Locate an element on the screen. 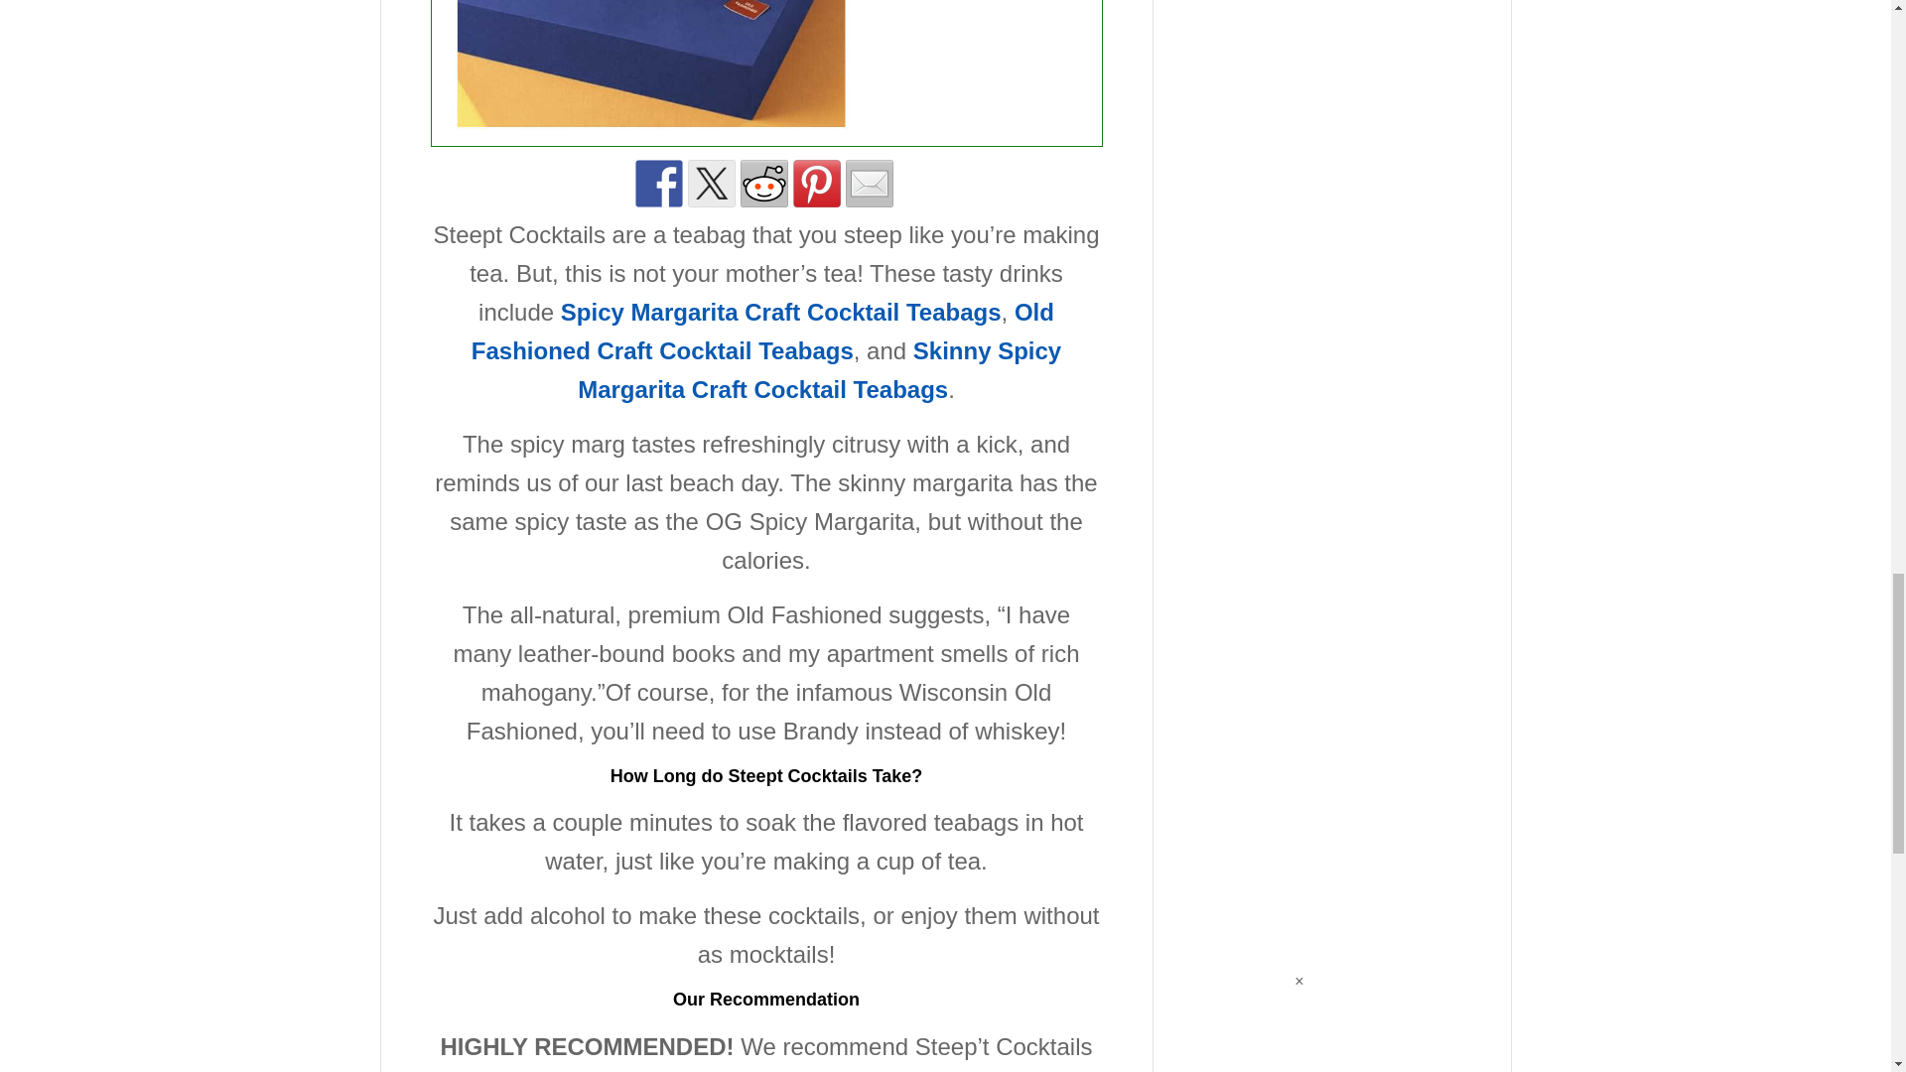 The image size is (1906, 1072). Skinny Spicy Margarita Craft Cocktail Teabags is located at coordinates (819, 370).